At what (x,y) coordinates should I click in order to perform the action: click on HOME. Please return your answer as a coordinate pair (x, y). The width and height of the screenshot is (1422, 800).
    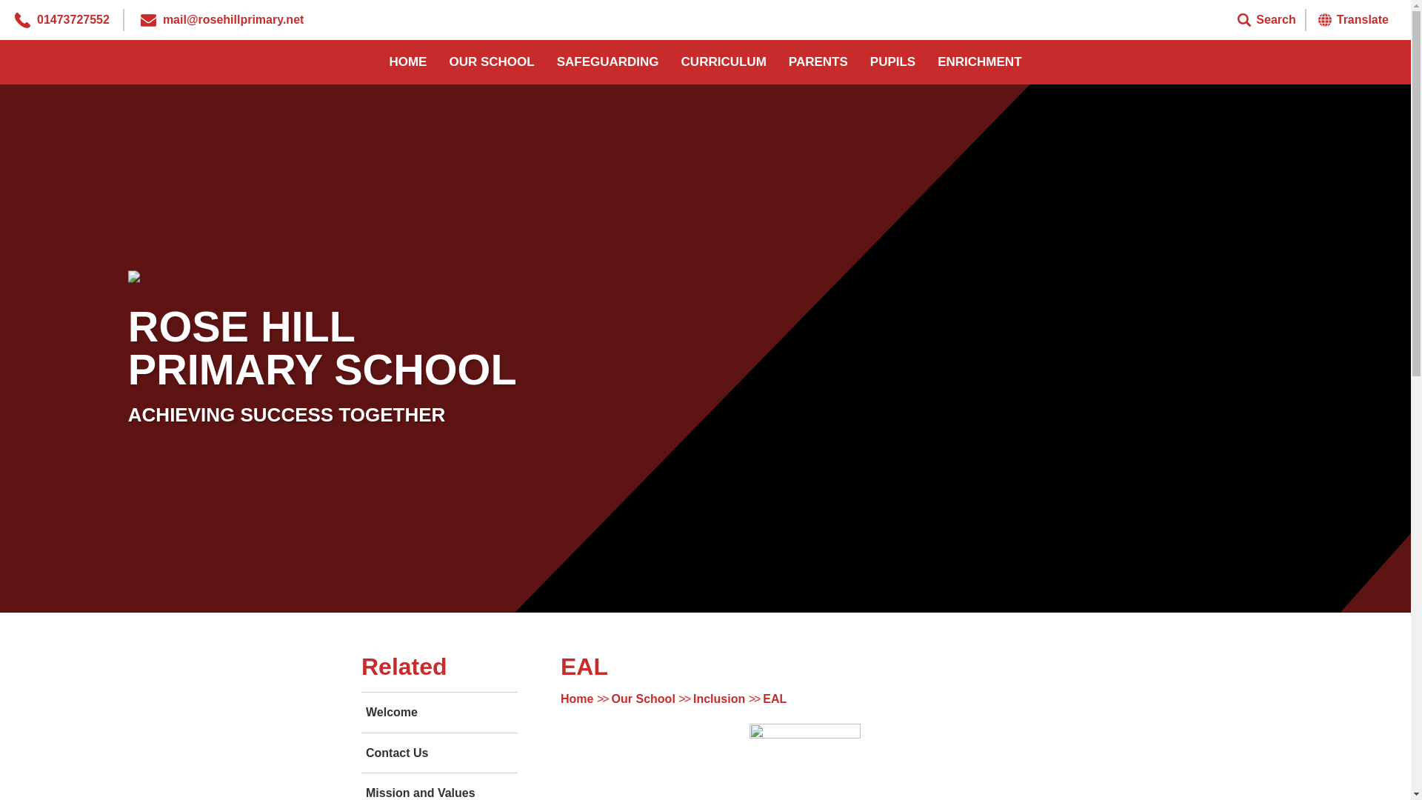
    Looking at the image, I should click on (407, 62).